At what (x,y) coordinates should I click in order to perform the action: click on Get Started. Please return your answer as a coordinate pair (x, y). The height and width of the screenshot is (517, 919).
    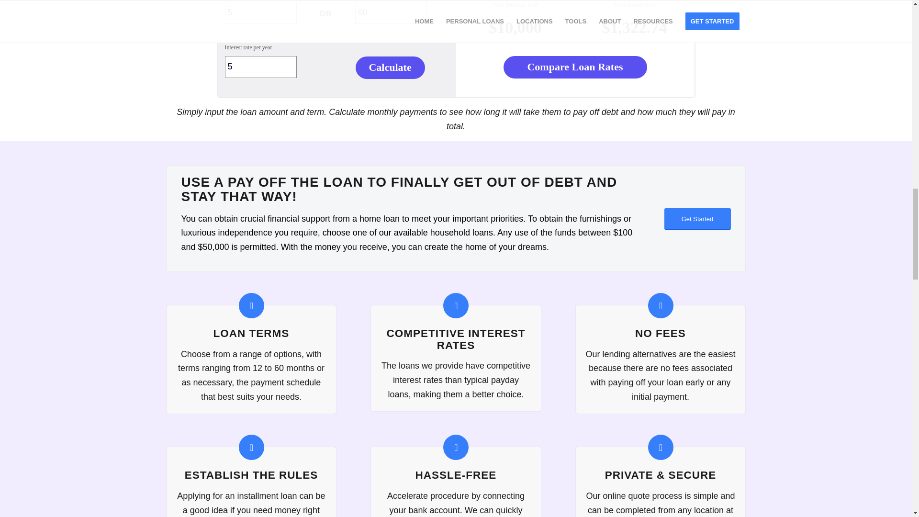
    Looking at the image, I should click on (697, 219).